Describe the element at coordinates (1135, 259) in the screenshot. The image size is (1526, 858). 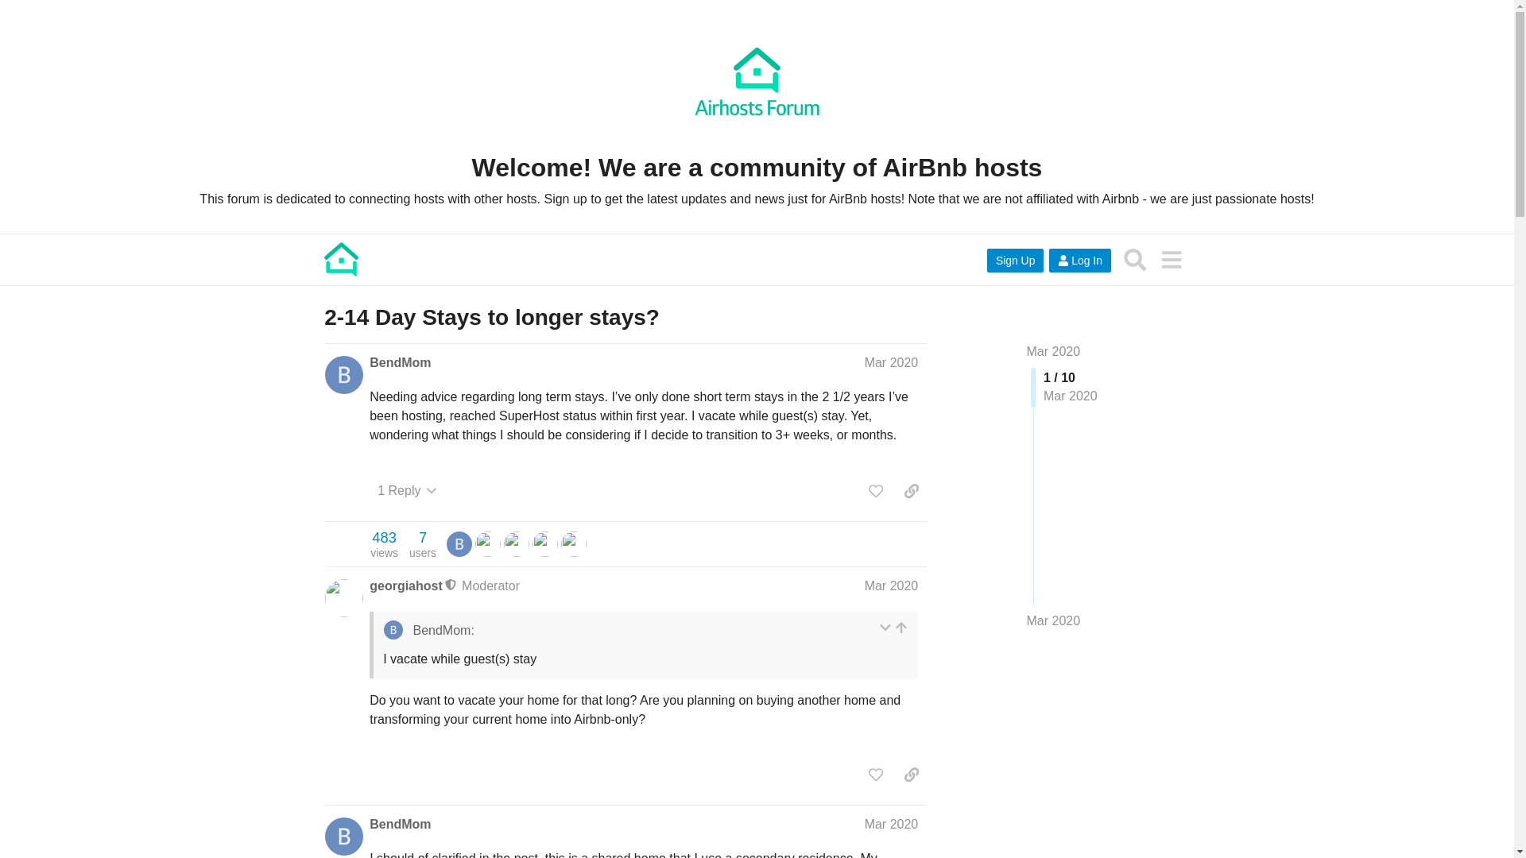
I see `Search` at that location.